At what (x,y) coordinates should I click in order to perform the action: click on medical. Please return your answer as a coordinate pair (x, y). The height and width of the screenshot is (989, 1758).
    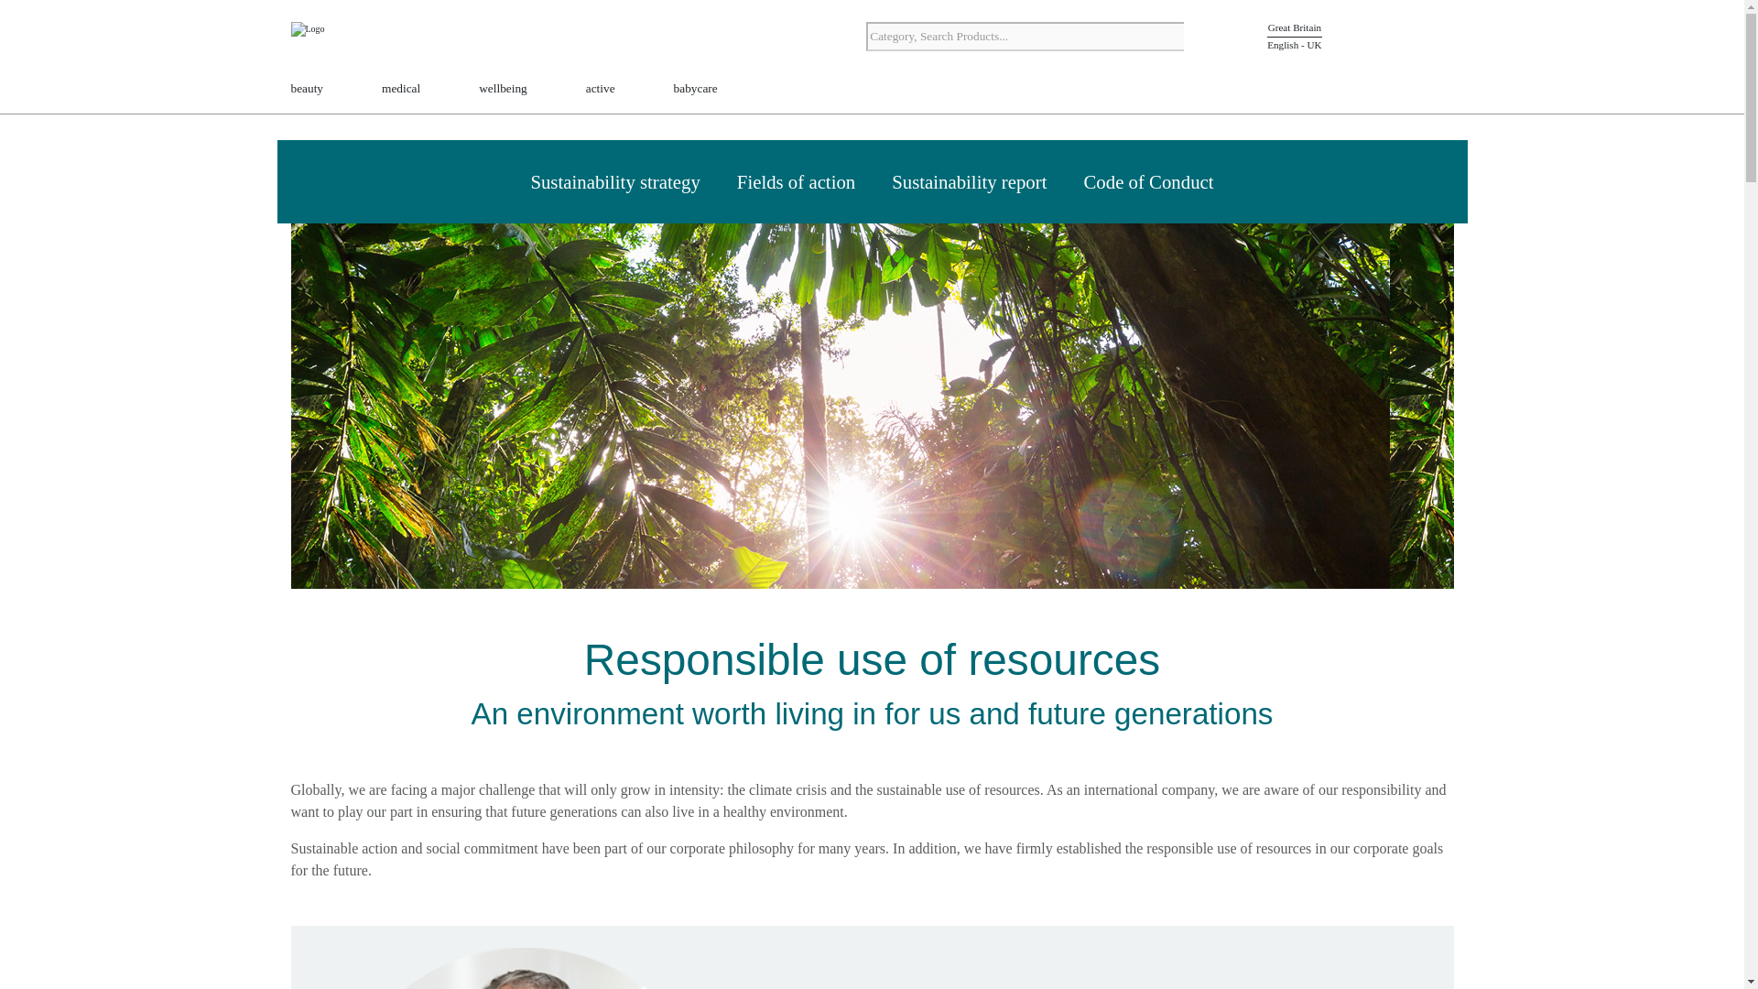
    Looking at the image, I should click on (400, 90).